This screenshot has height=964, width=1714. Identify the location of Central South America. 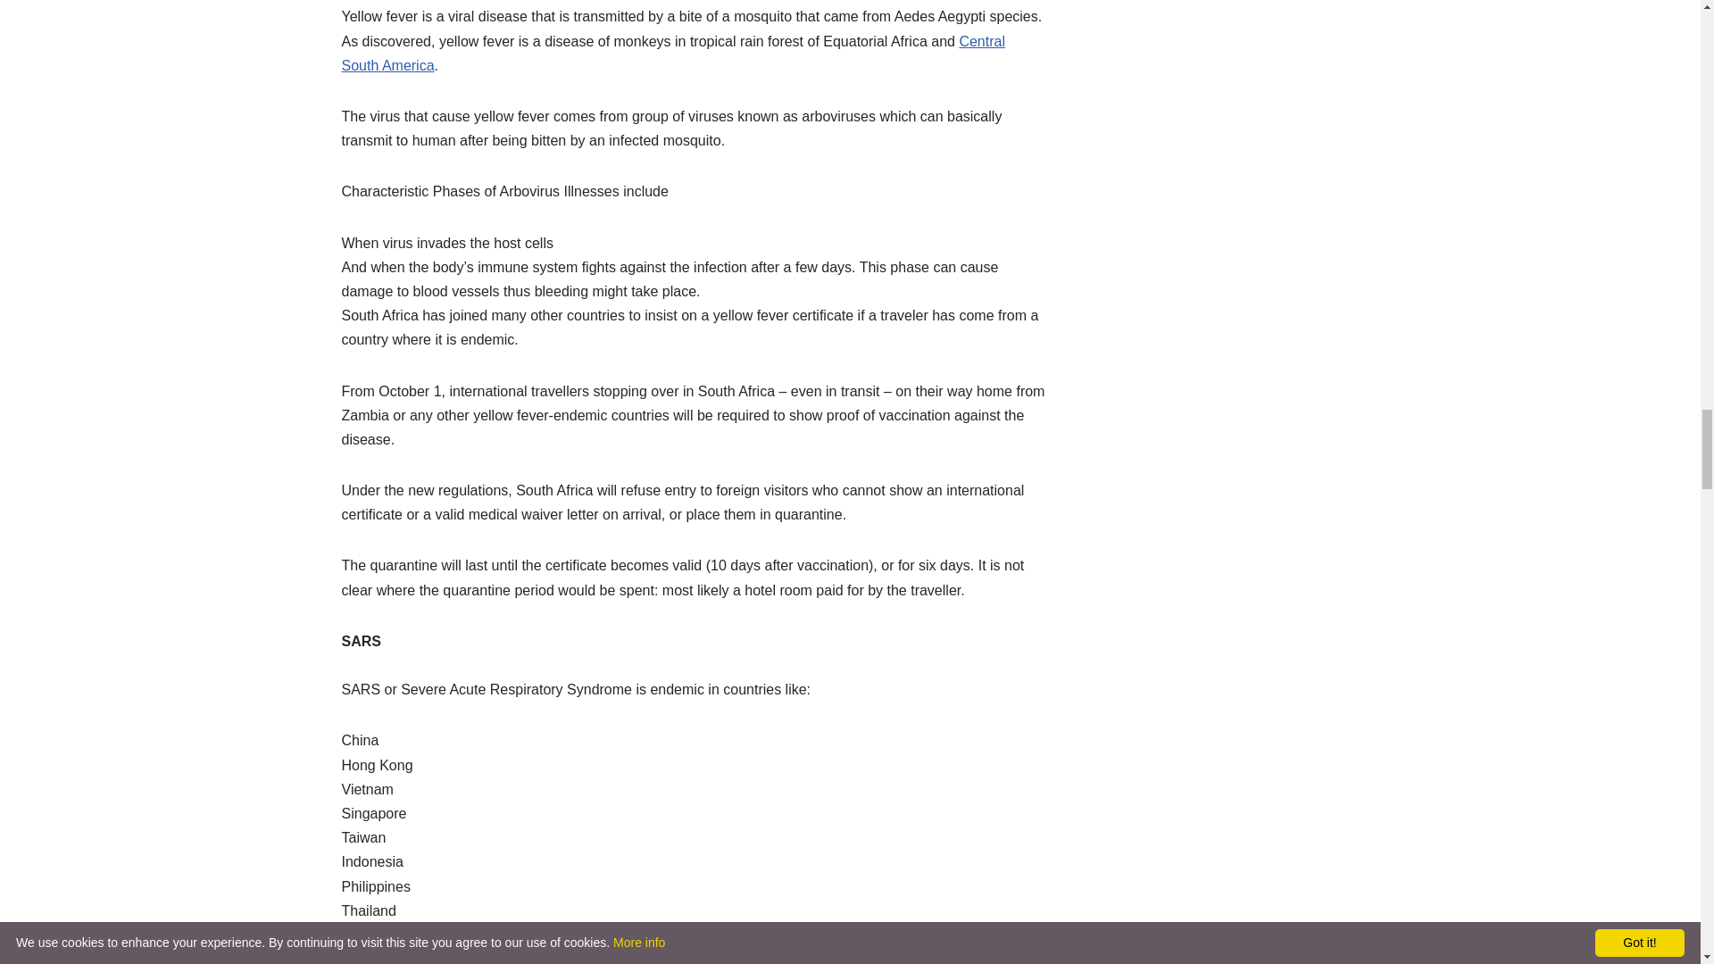
(673, 54).